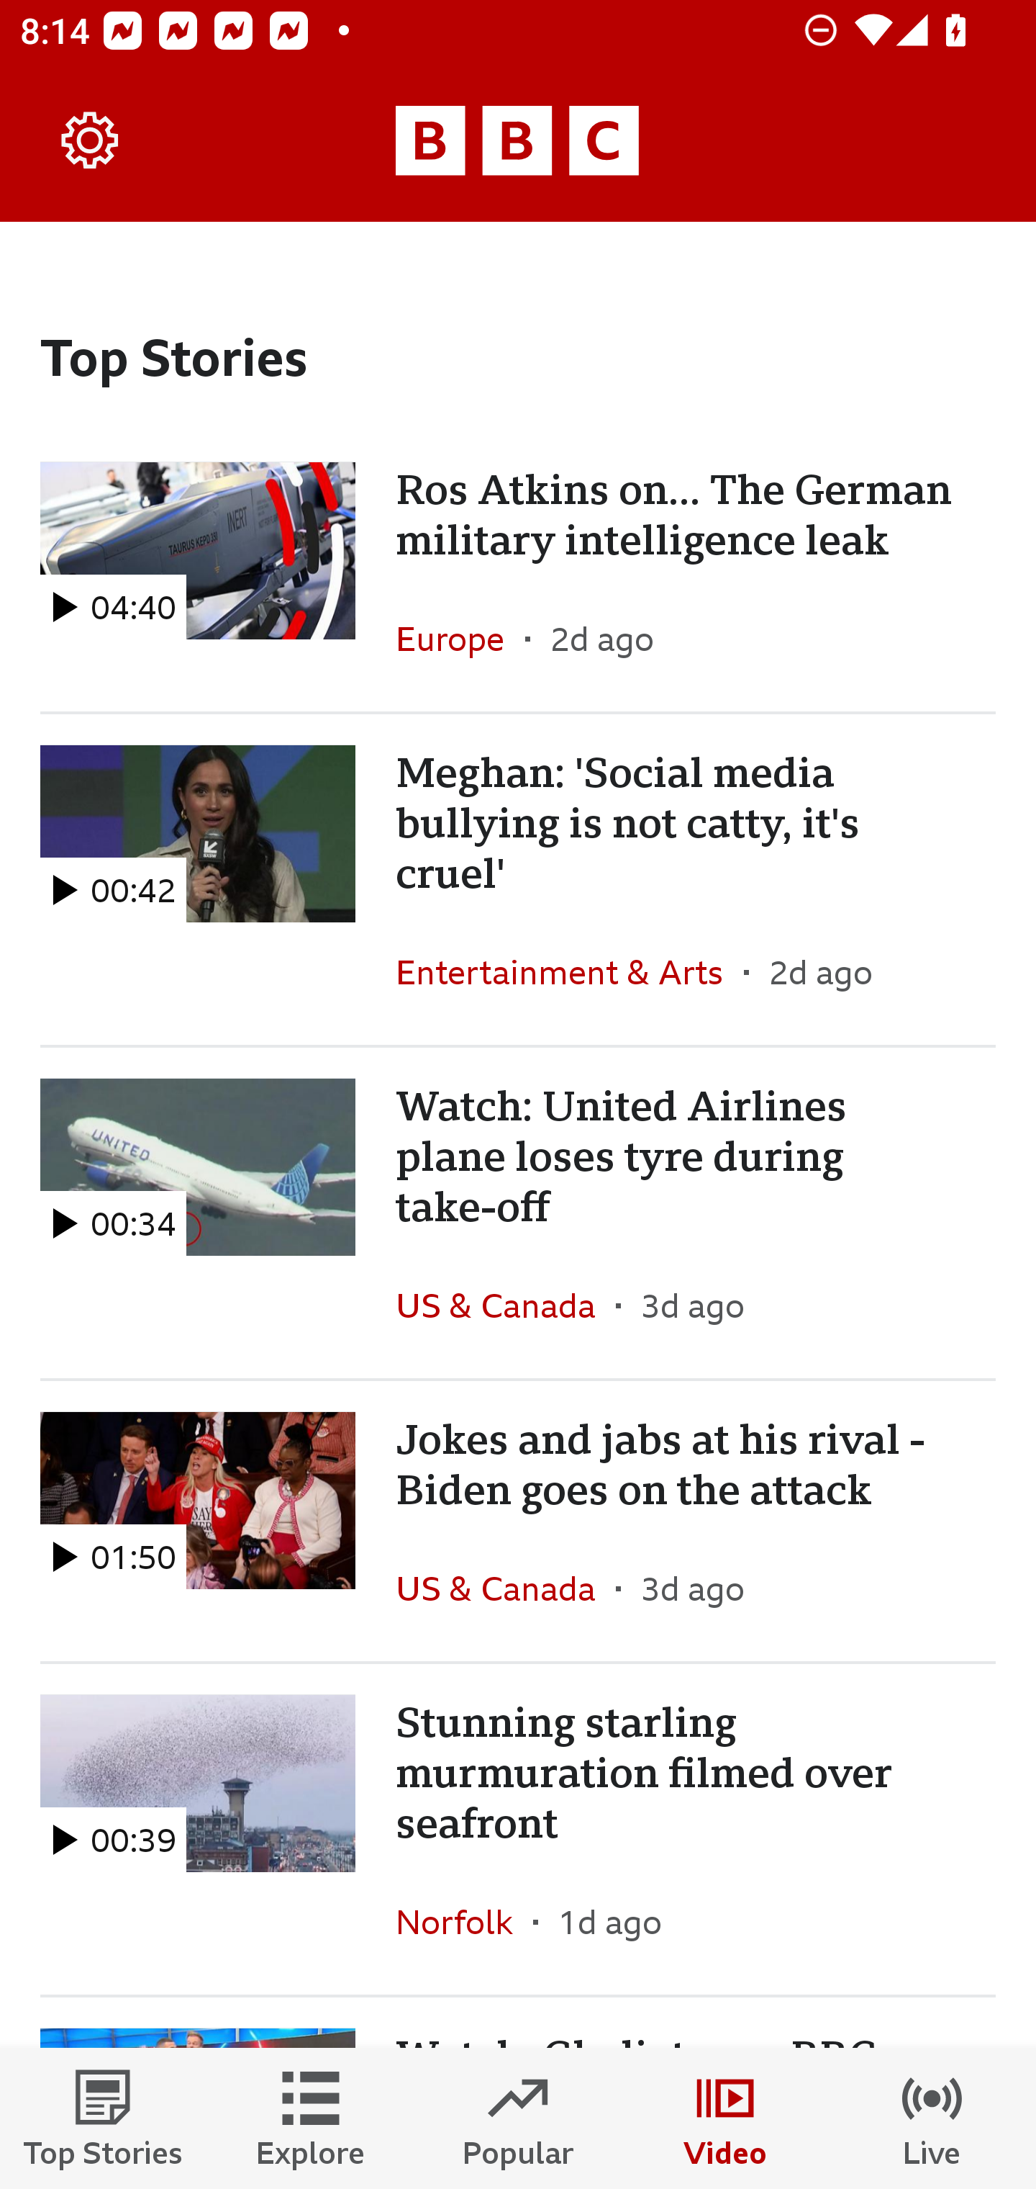 Image resolution: width=1036 pixels, height=2189 pixels. I want to click on Live, so click(932, 2118).